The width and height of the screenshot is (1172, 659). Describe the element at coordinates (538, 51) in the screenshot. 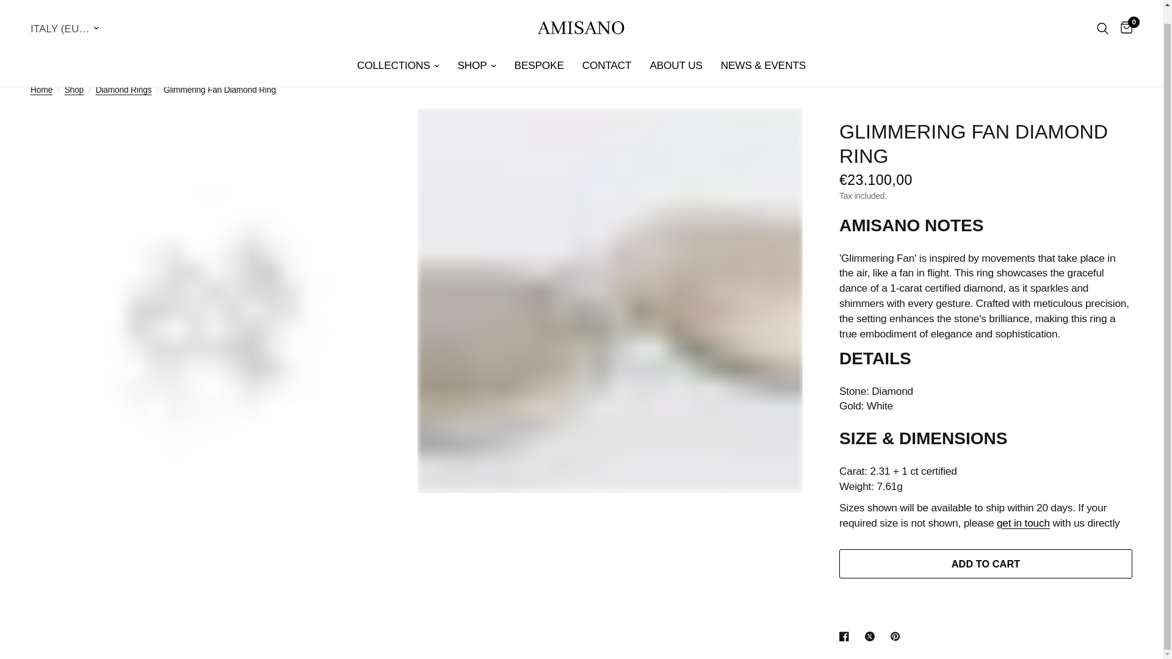

I see `BESPOKE` at that location.